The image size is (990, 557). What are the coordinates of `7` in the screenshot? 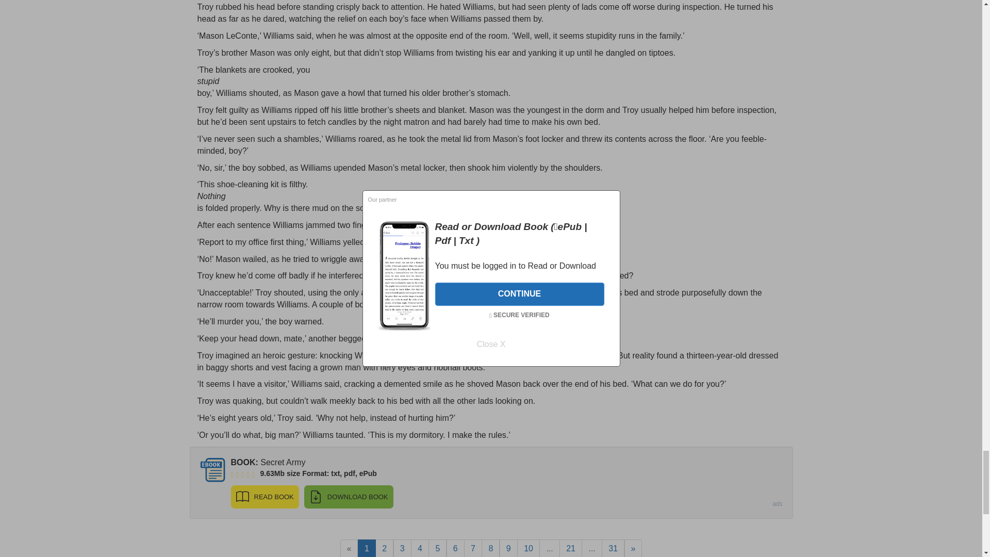 It's located at (473, 548).